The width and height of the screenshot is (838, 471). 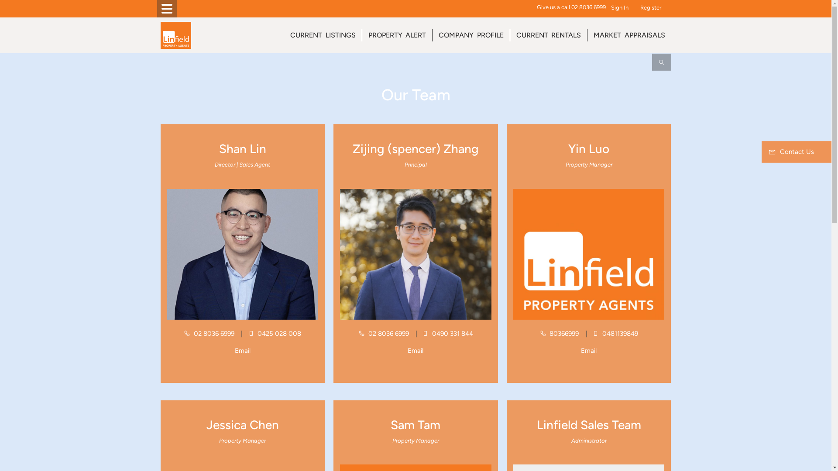 I want to click on Contact Us, so click(x=797, y=152).